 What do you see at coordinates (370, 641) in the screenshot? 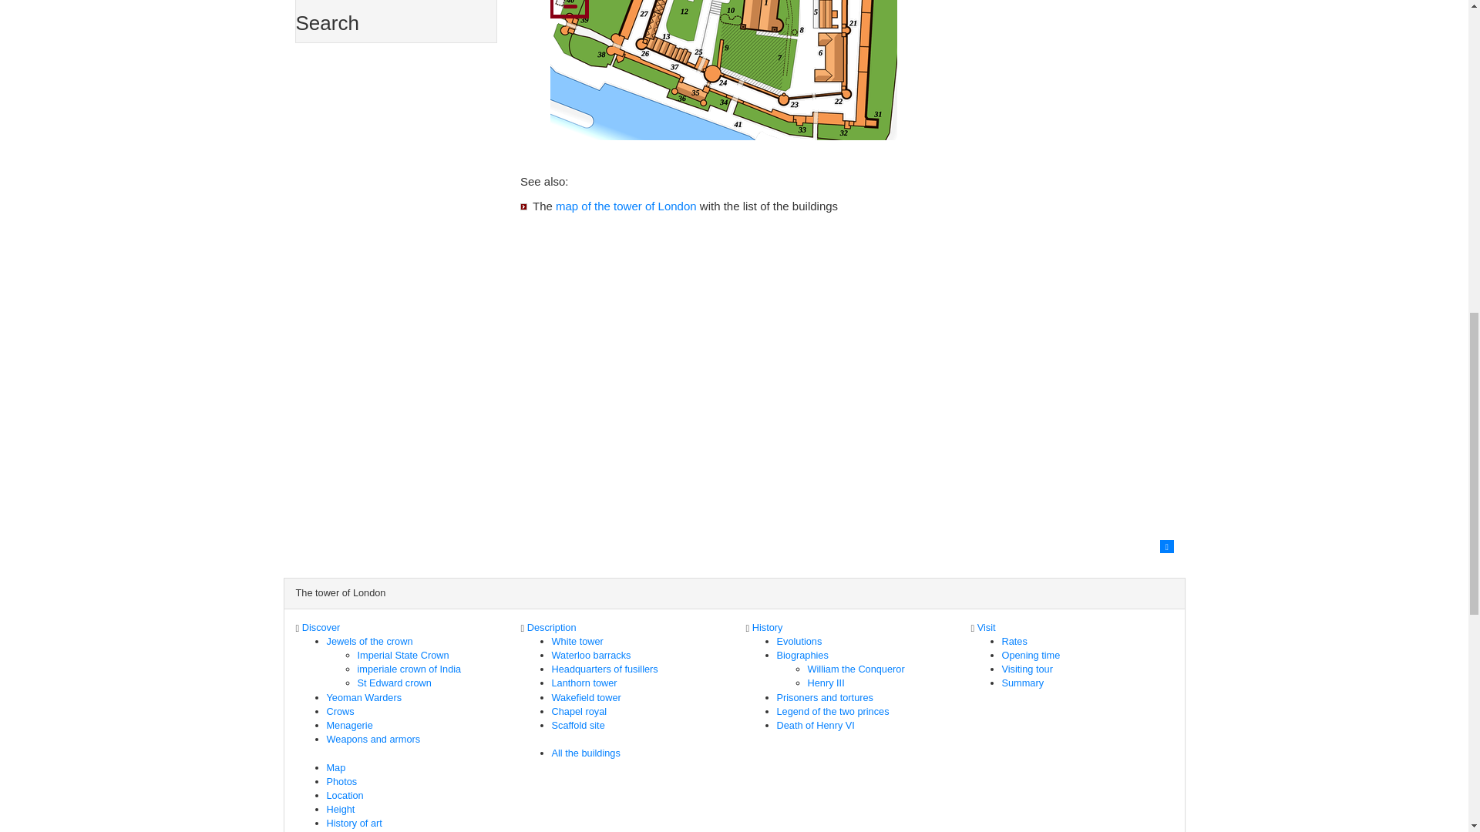
I see `Jewels of the crown` at bounding box center [370, 641].